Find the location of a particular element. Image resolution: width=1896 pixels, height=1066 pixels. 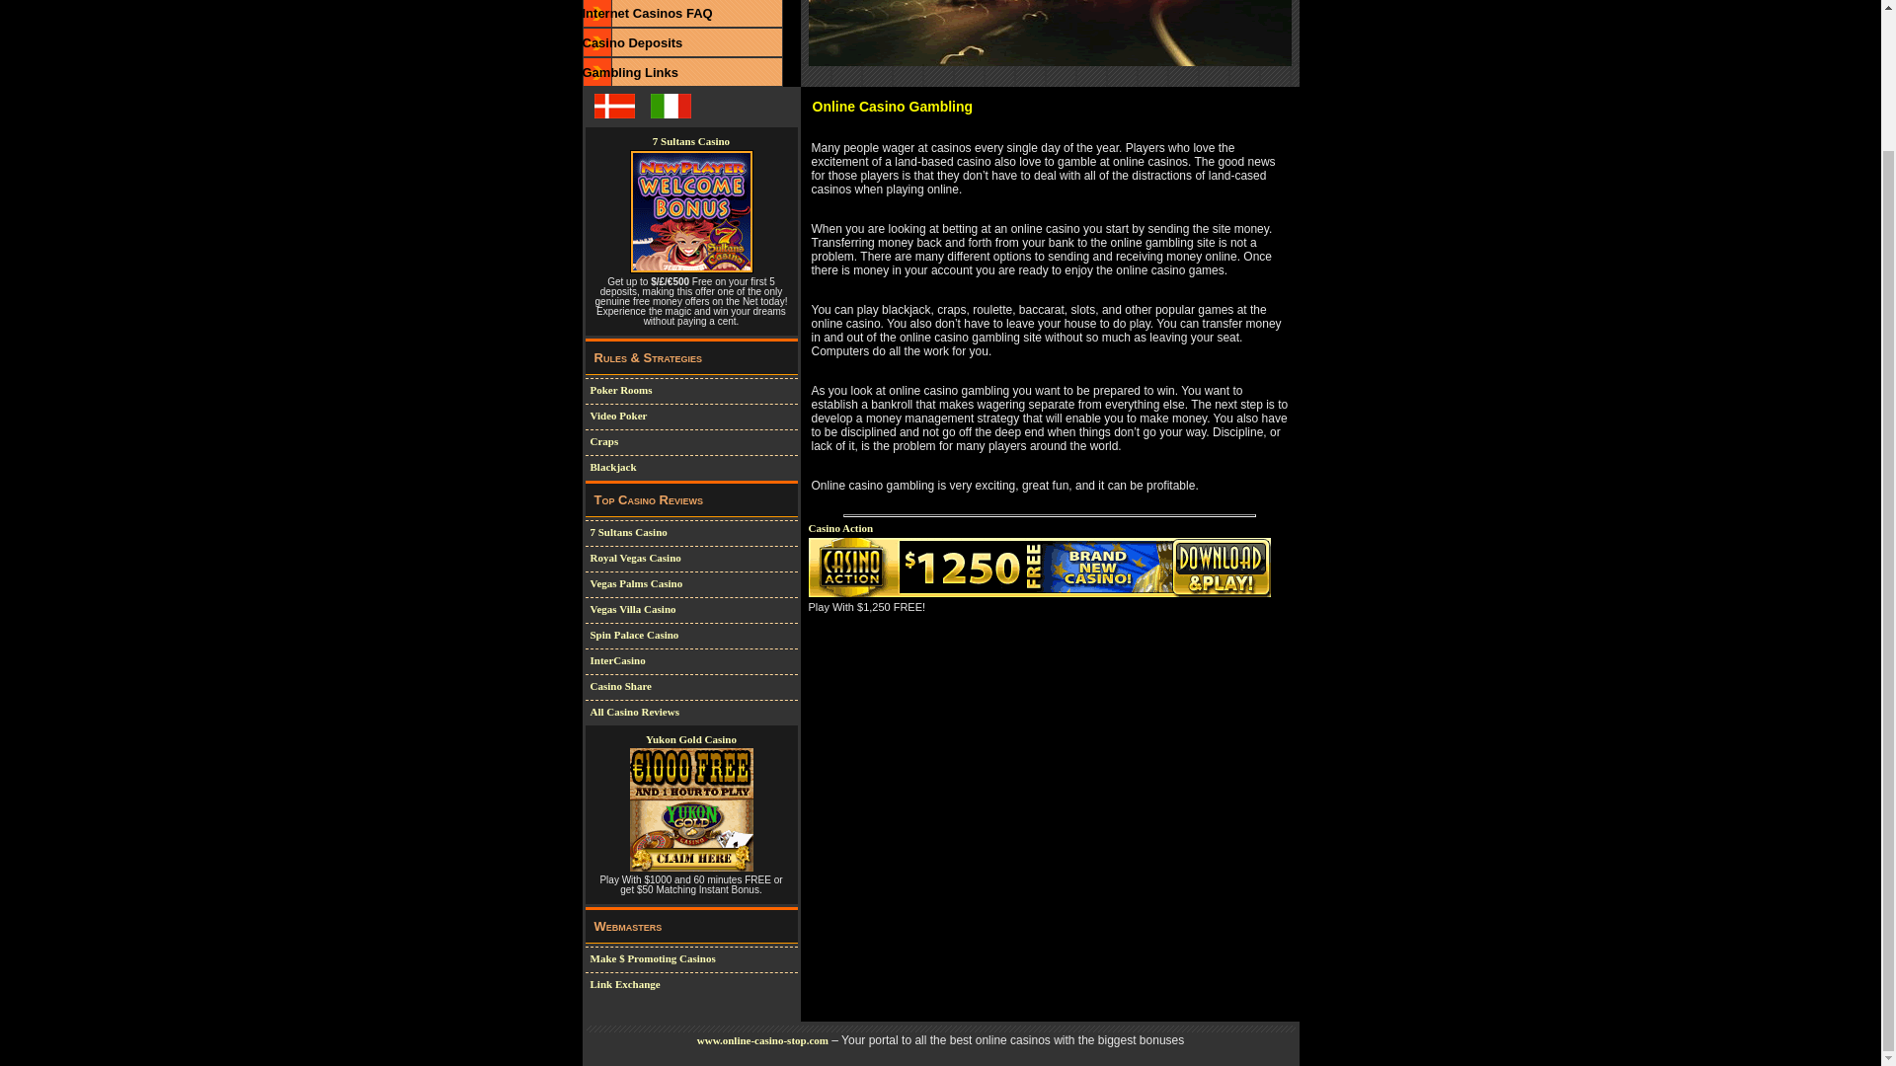

Yukon Gold Casino is located at coordinates (691, 738).